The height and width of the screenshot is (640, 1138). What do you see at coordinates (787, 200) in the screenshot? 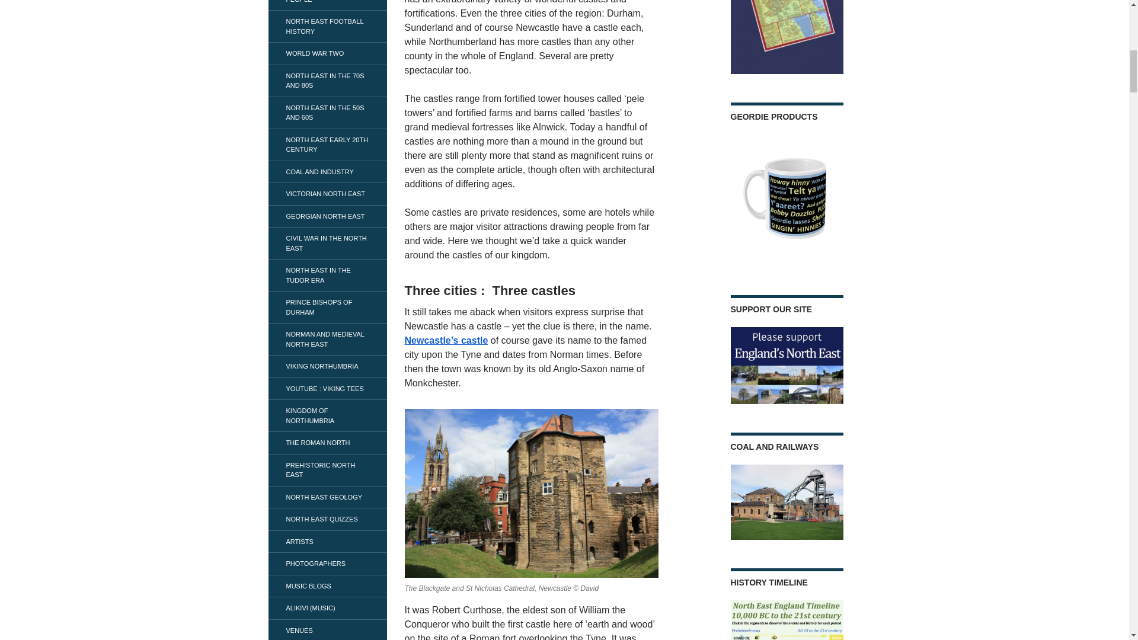
I see `Geordie Mug` at bounding box center [787, 200].